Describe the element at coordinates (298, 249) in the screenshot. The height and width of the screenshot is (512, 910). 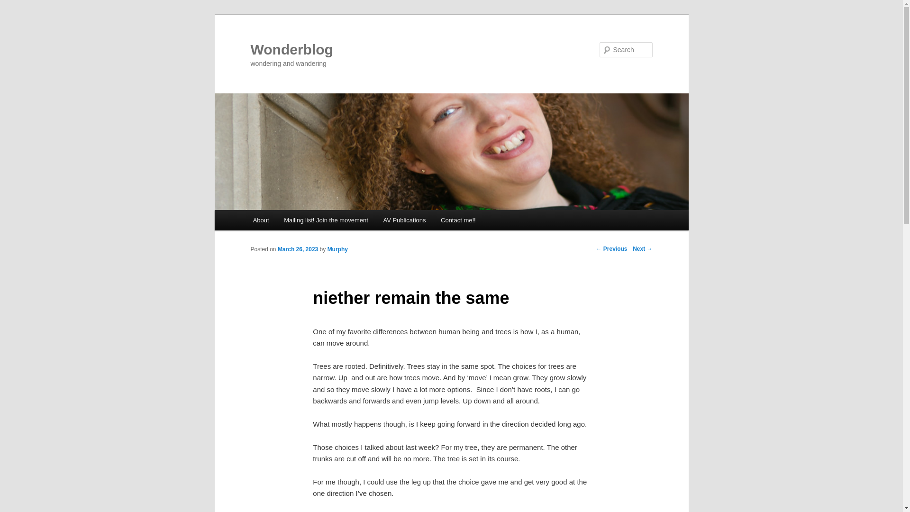
I see `March 26, 2023` at that location.